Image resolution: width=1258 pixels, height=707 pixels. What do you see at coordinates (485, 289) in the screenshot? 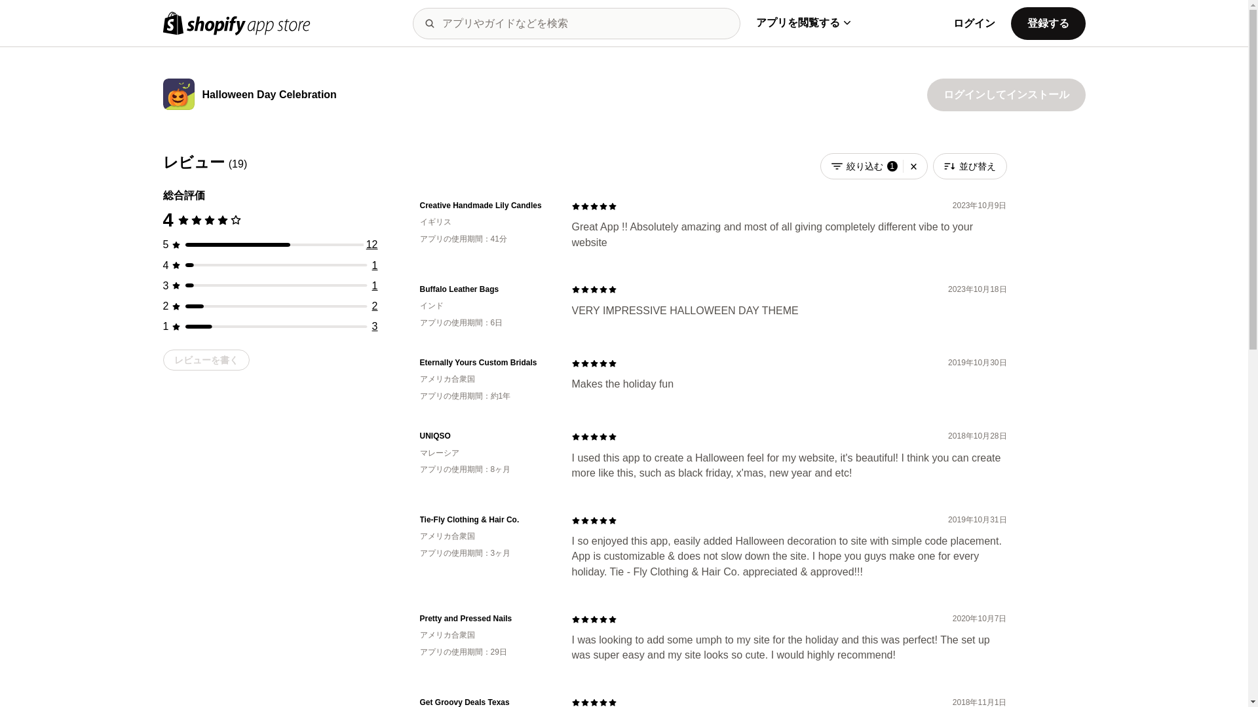
I see `Buffalo Leather Bags` at bounding box center [485, 289].